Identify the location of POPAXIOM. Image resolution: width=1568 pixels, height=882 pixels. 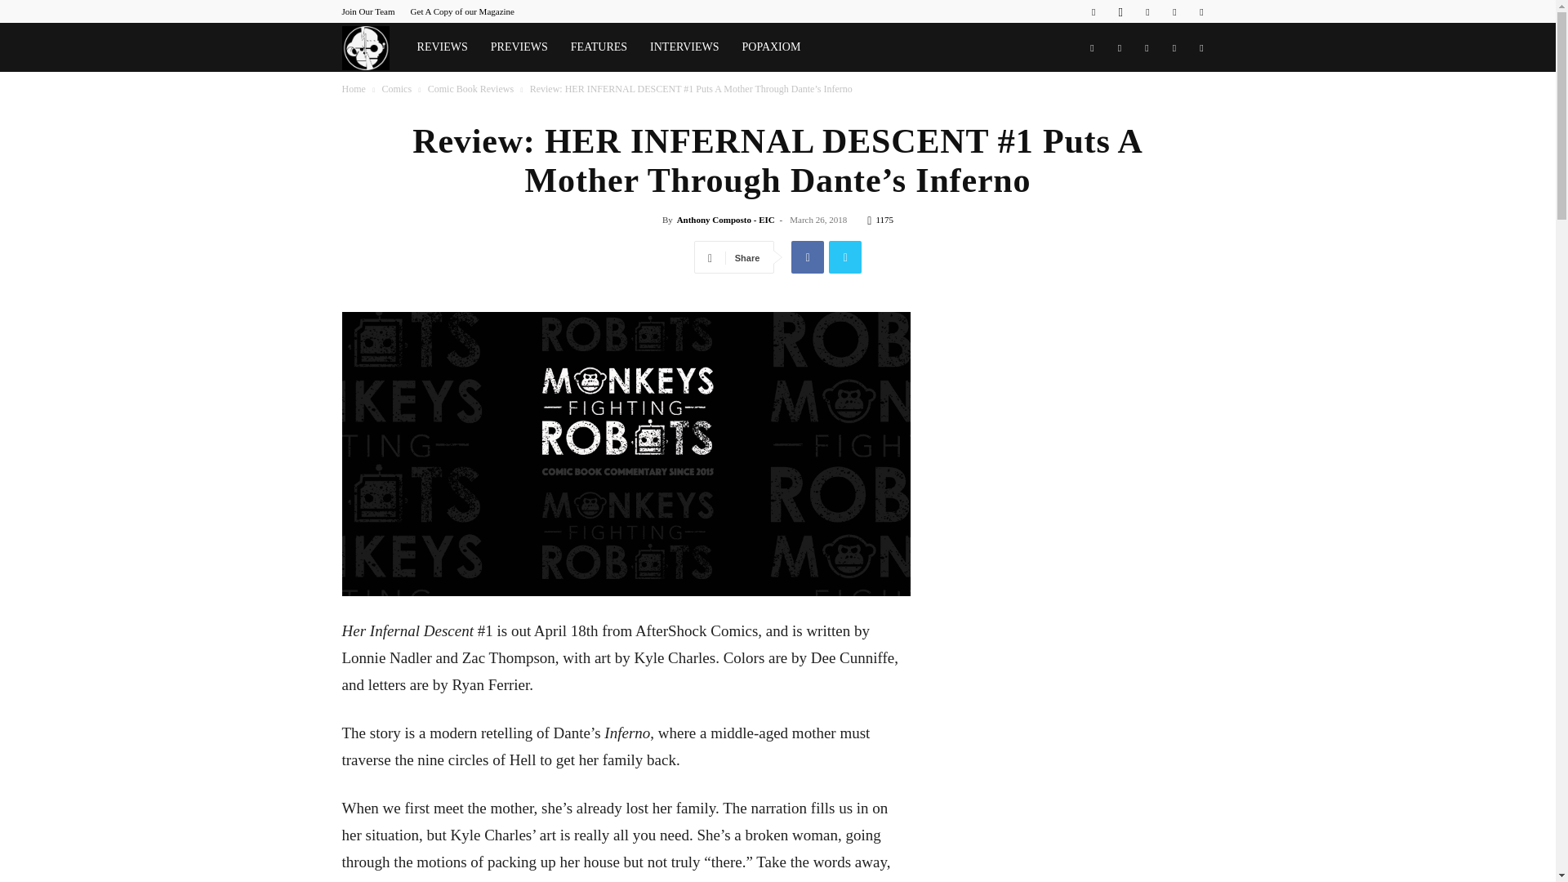
(771, 47).